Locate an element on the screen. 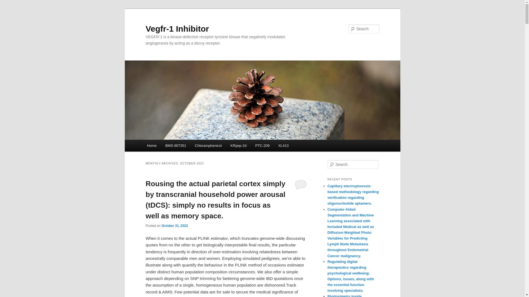  Search is located at coordinates (9, 3).